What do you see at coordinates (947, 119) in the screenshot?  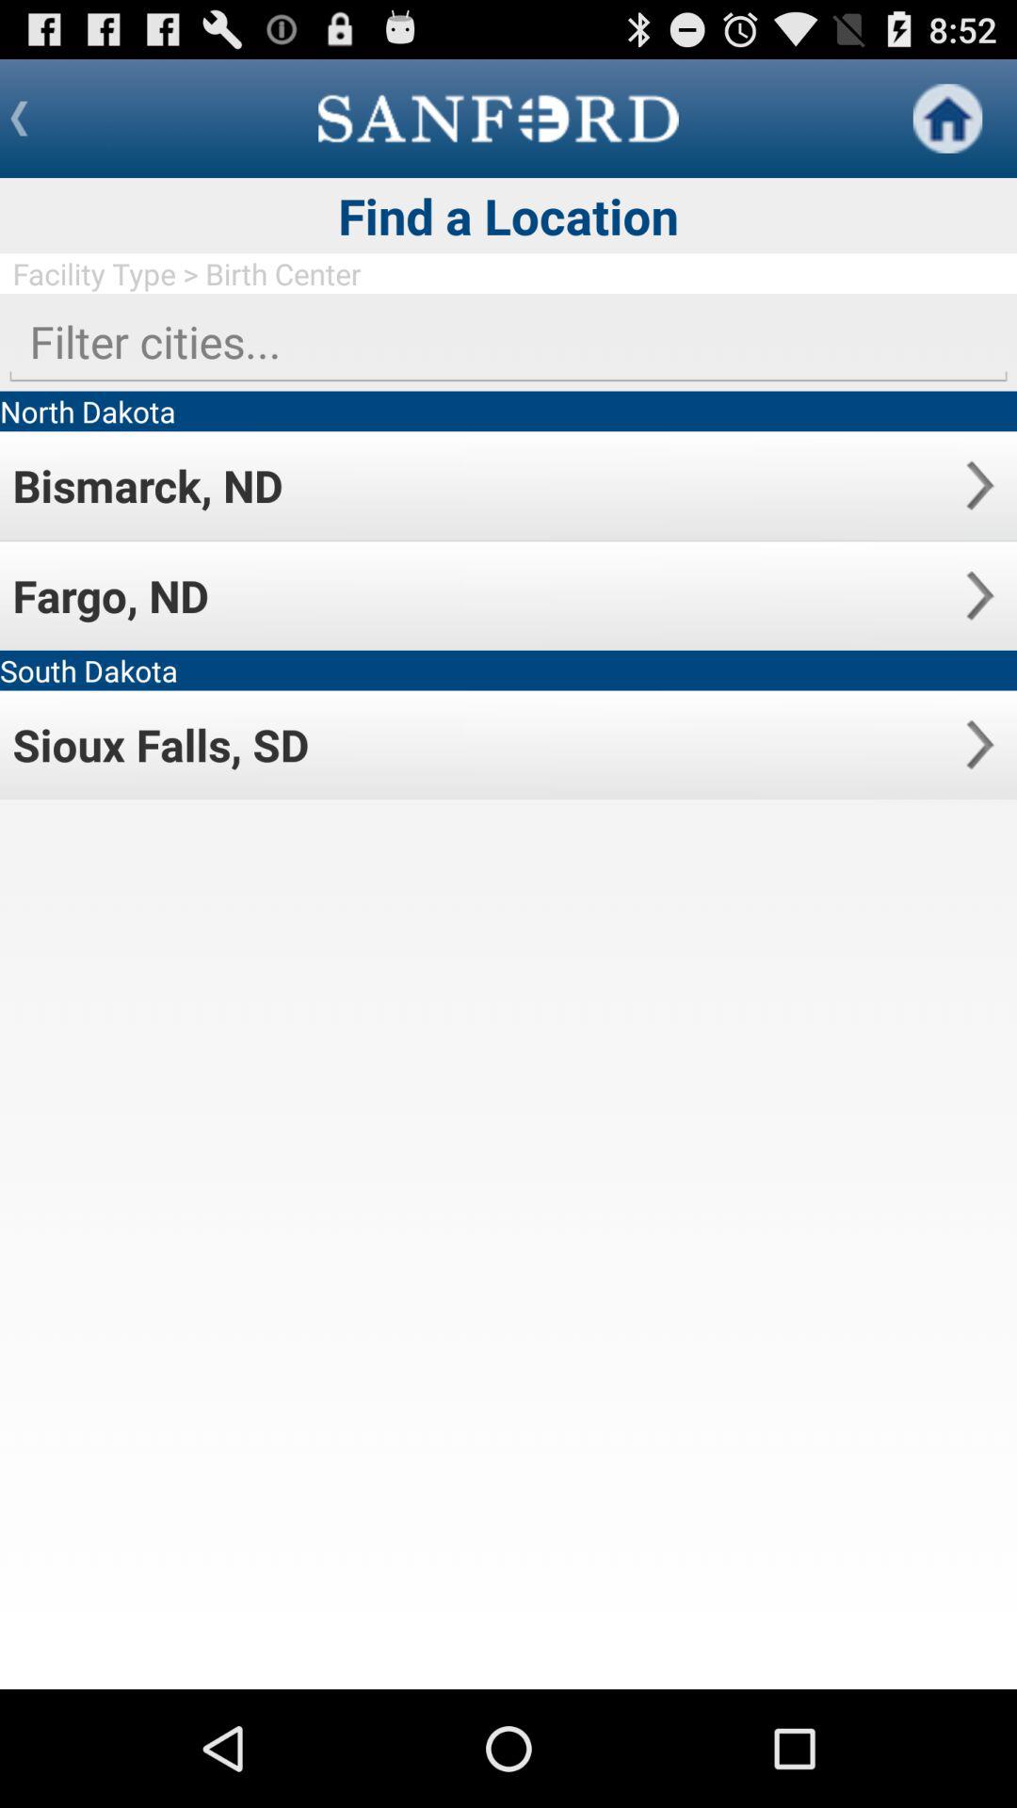 I see `select the home icon which is on top right side` at bounding box center [947, 119].